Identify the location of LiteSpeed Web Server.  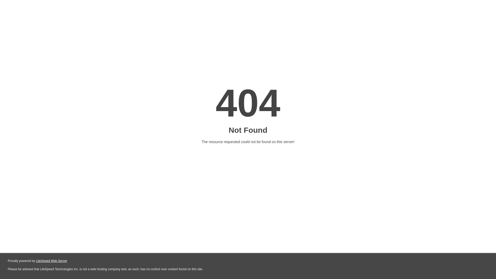
(52, 261).